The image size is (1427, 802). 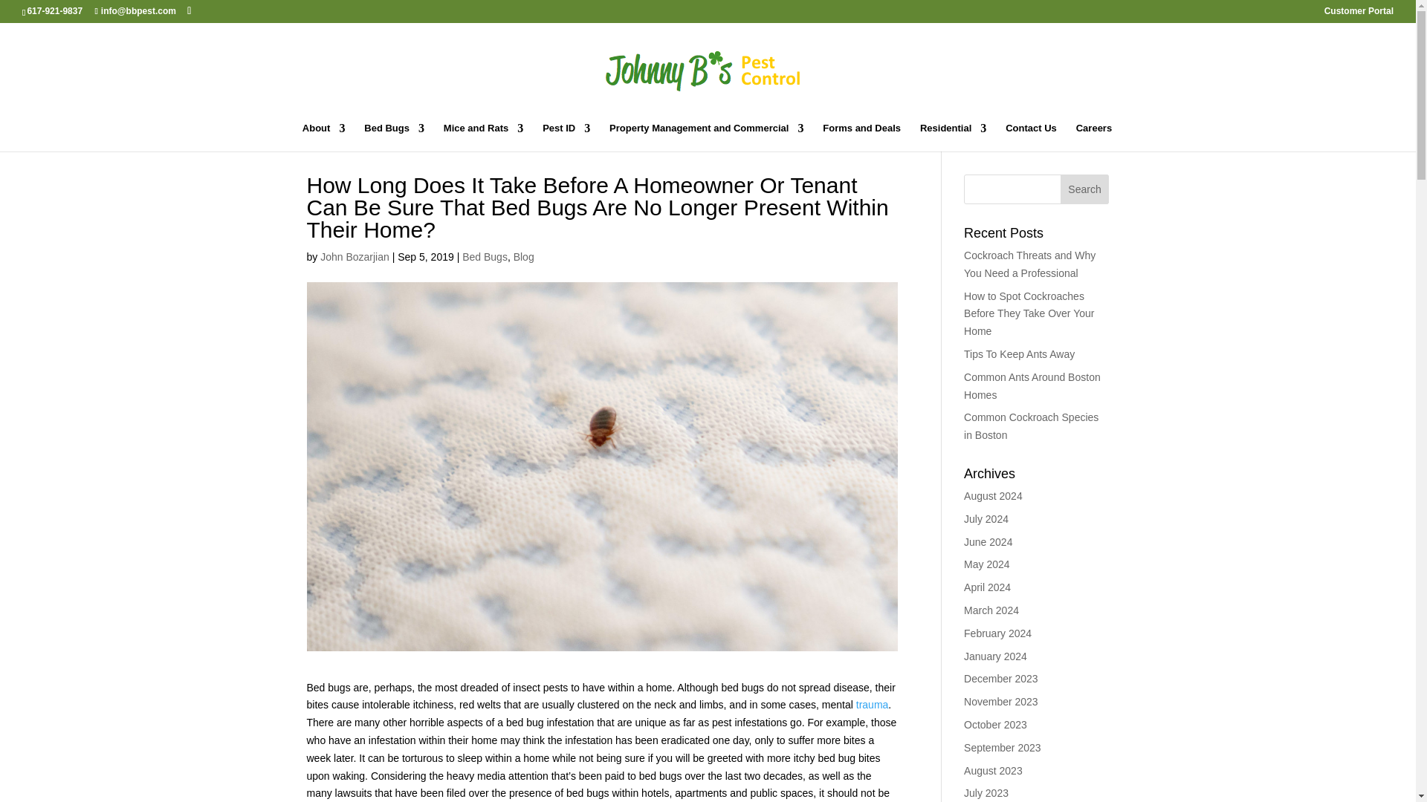 What do you see at coordinates (1359, 14) in the screenshot?
I see `Customer Portal` at bounding box center [1359, 14].